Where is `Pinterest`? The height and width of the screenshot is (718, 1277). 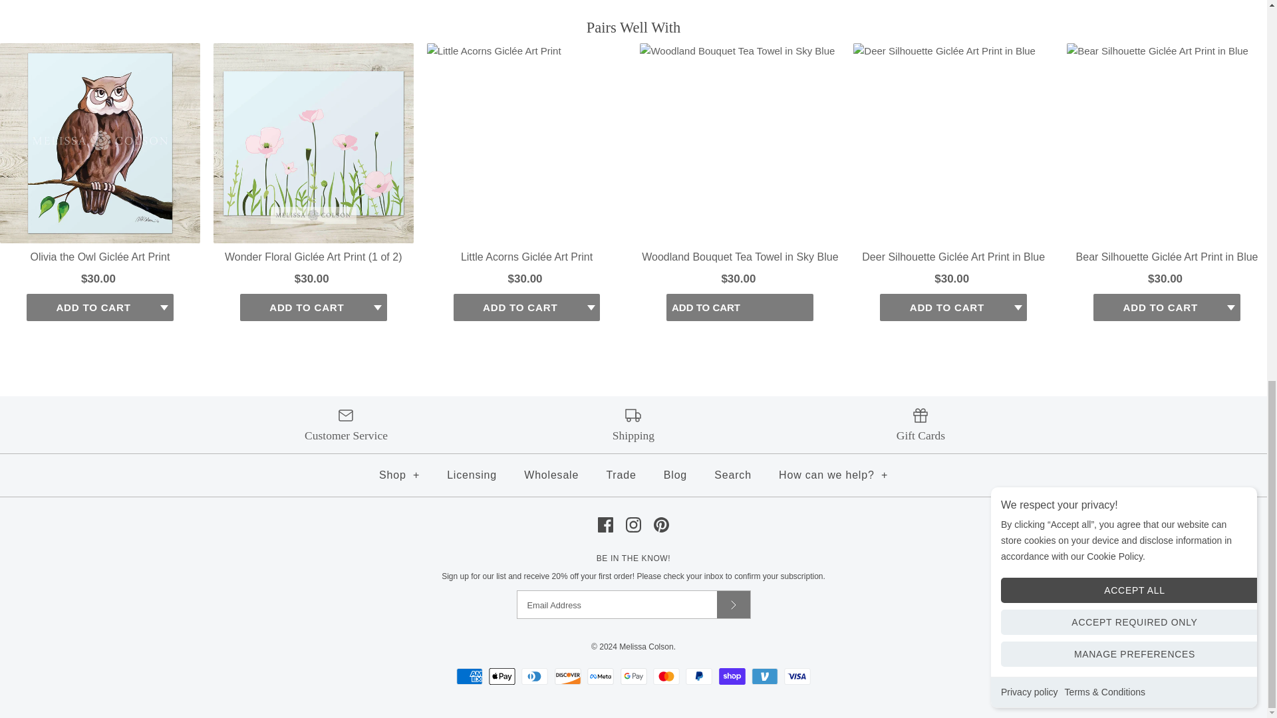
Pinterest is located at coordinates (661, 525).